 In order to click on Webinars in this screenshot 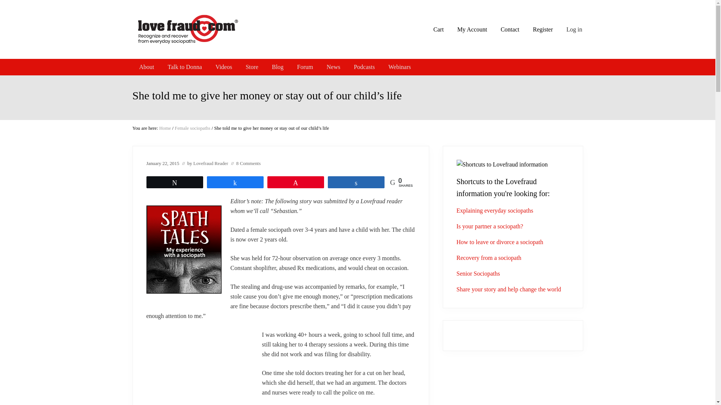, I will do `click(399, 67)`.